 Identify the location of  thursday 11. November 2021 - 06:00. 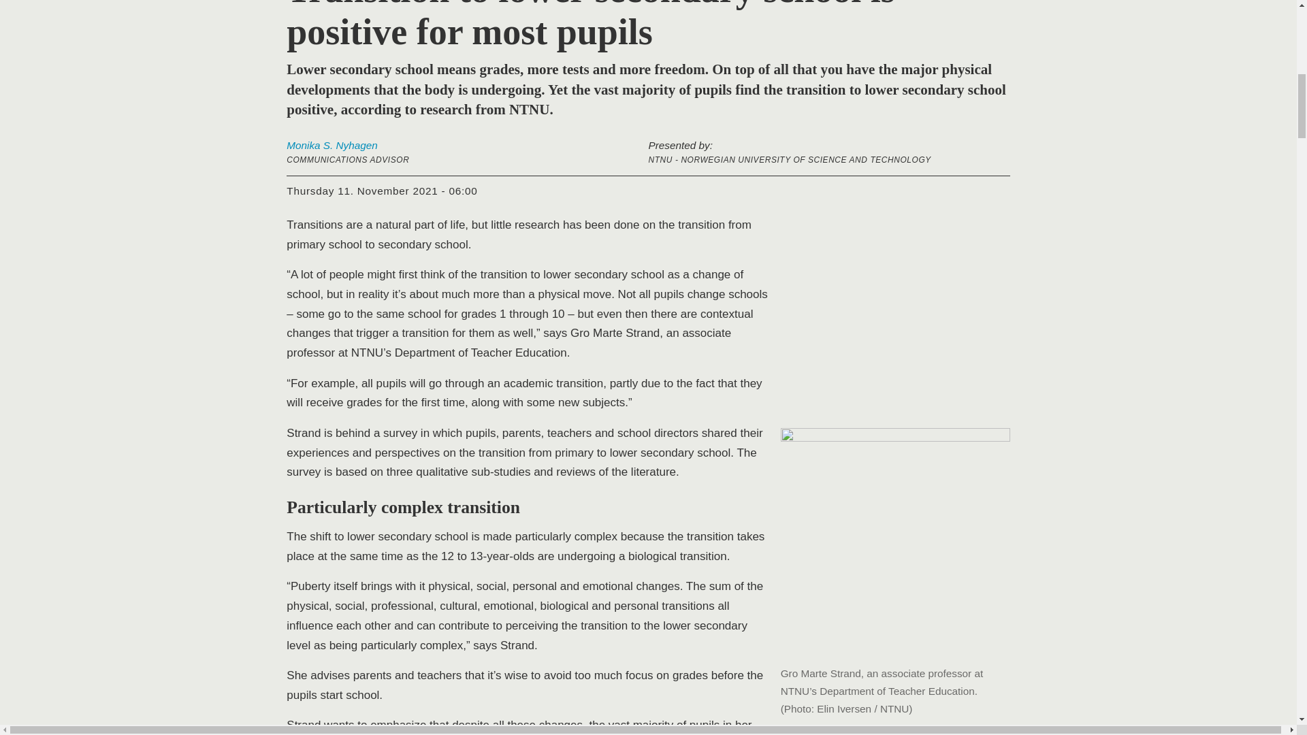
(381, 191).